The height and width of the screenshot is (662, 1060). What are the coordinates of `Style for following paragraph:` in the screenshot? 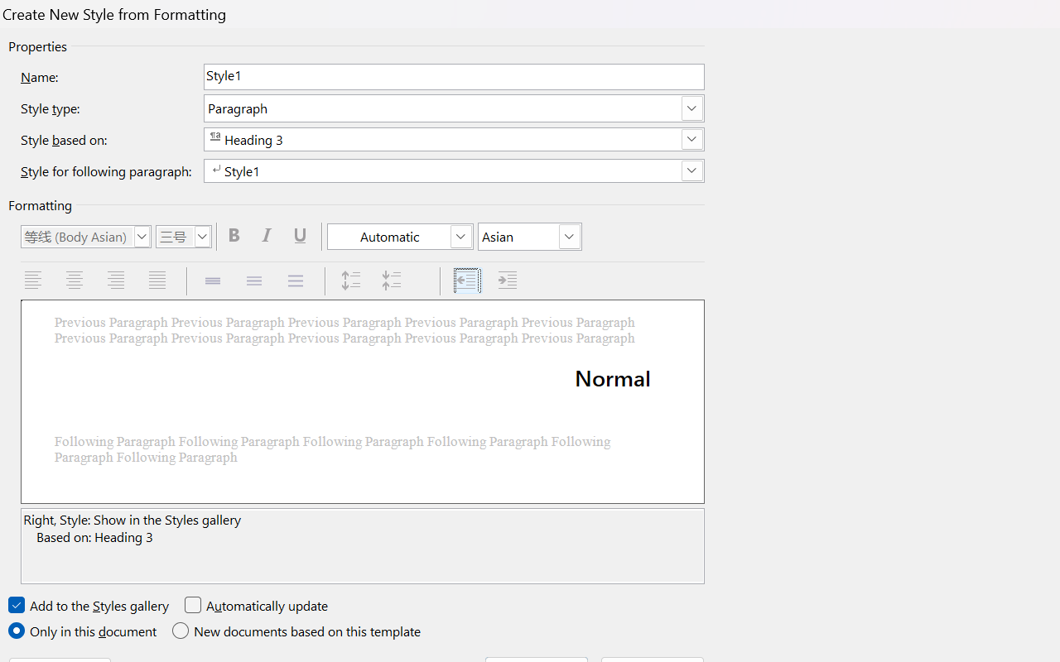 It's located at (454, 170).